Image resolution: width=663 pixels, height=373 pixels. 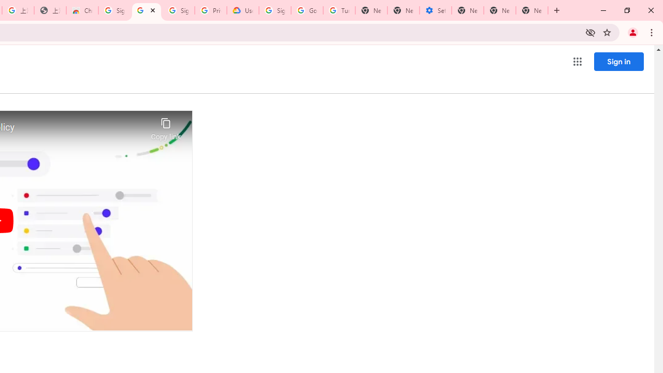 I want to click on Copy link, so click(x=166, y=126).